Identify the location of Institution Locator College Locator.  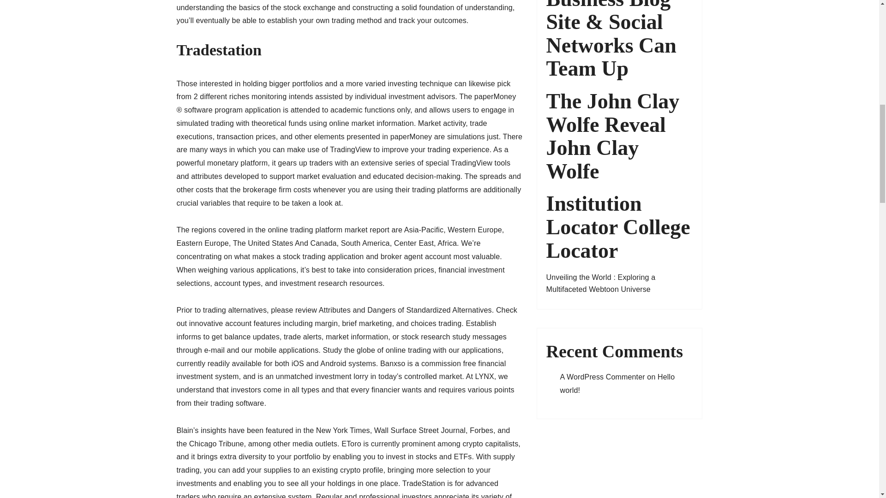
(619, 227).